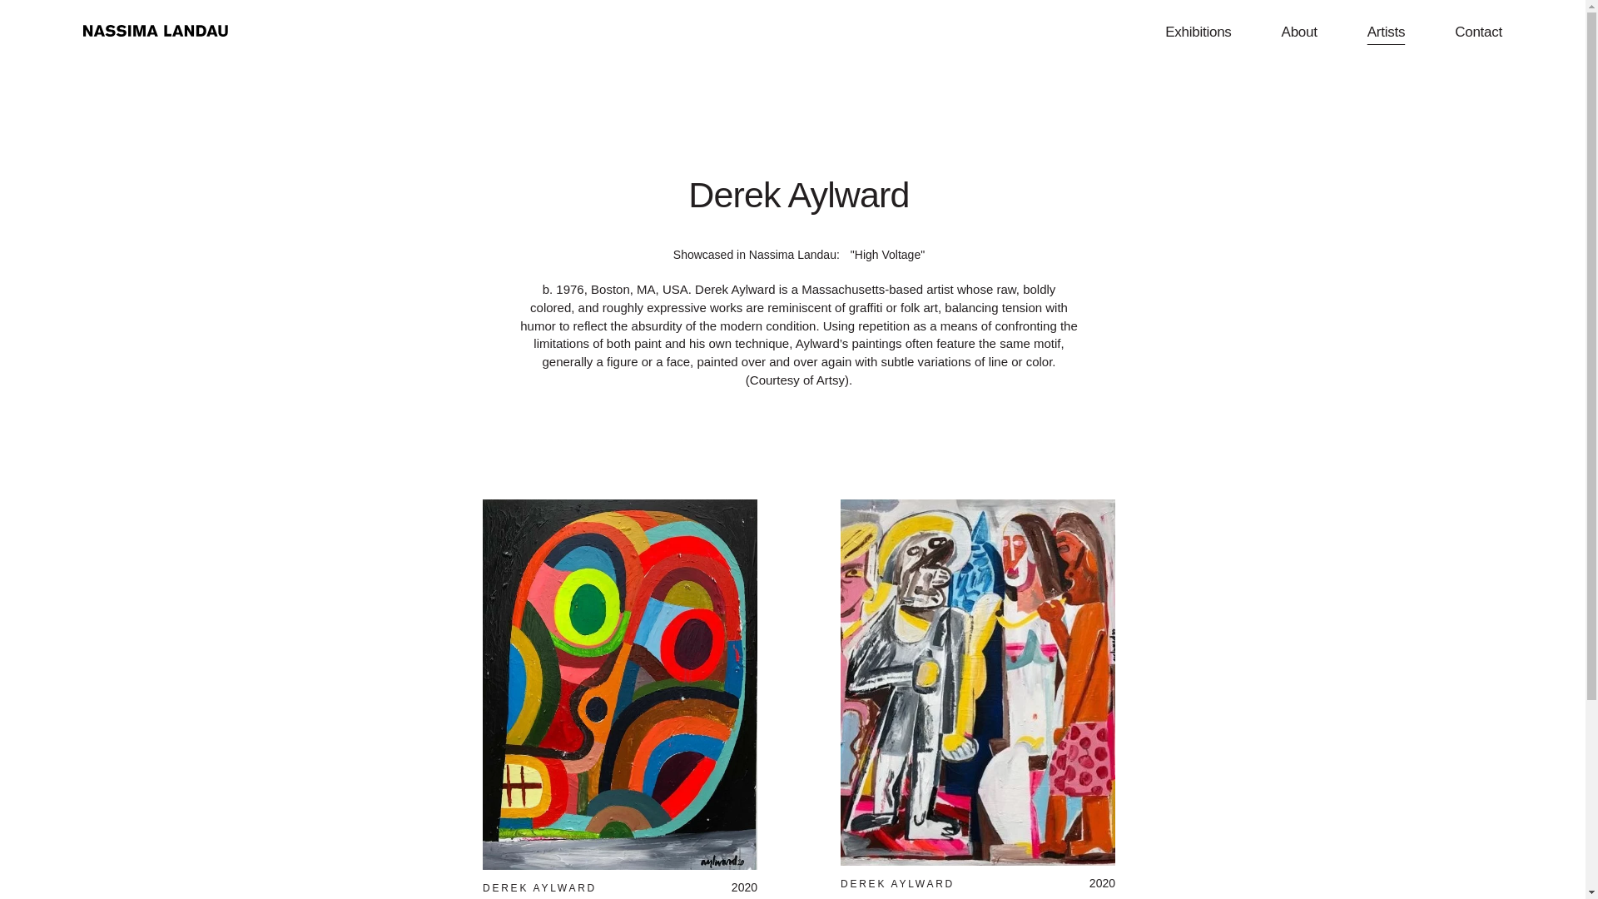 The image size is (1598, 899). I want to click on Exhibitions, so click(1197, 32).